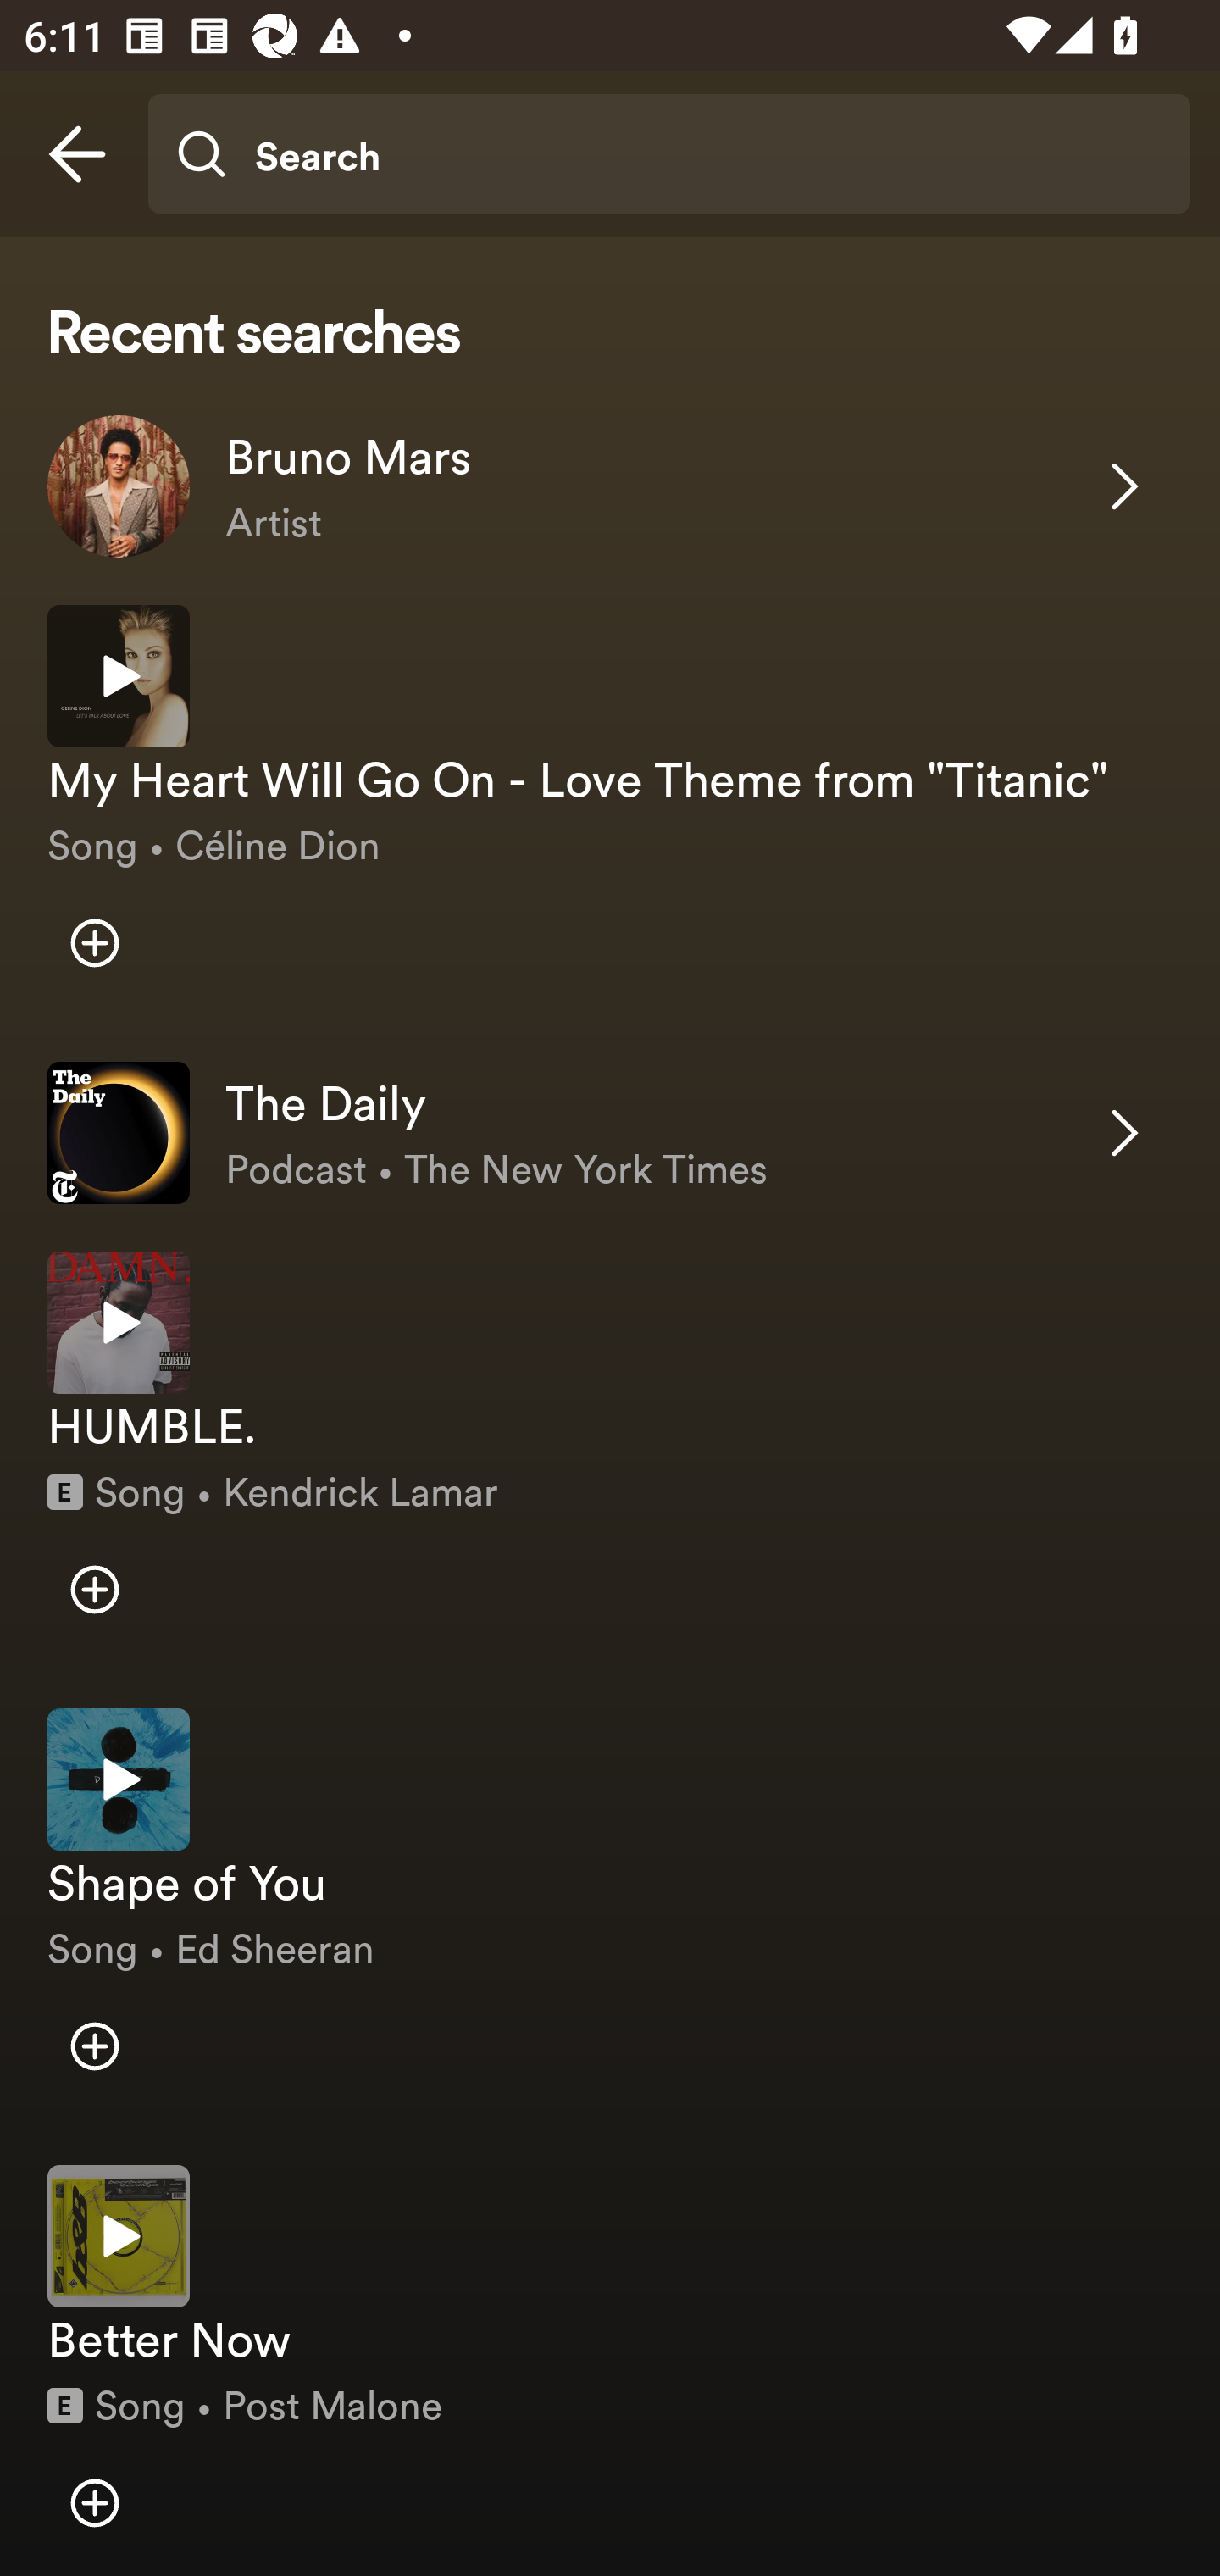 The height and width of the screenshot is (2576, 1220). I want to click on Search, so click(668, 154).